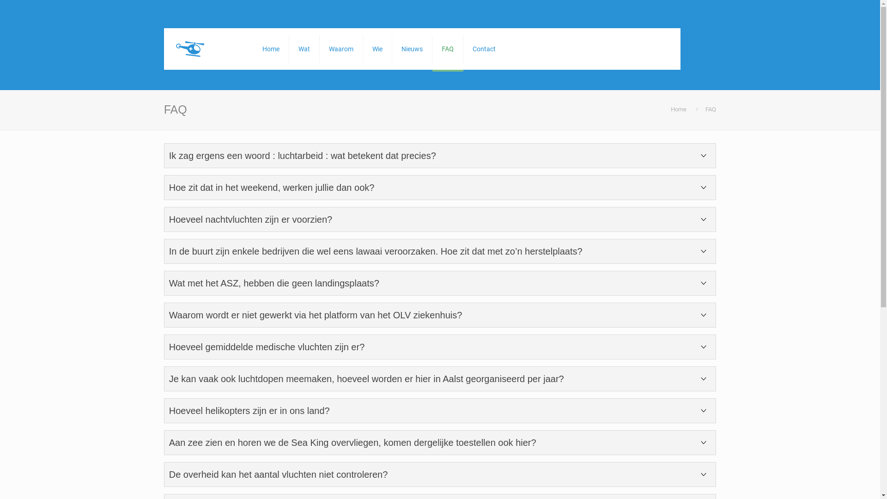 The image size is (887, 499). Describe the element at coordinates (304, 49) in the screenshot. I see `Wat` at that location.